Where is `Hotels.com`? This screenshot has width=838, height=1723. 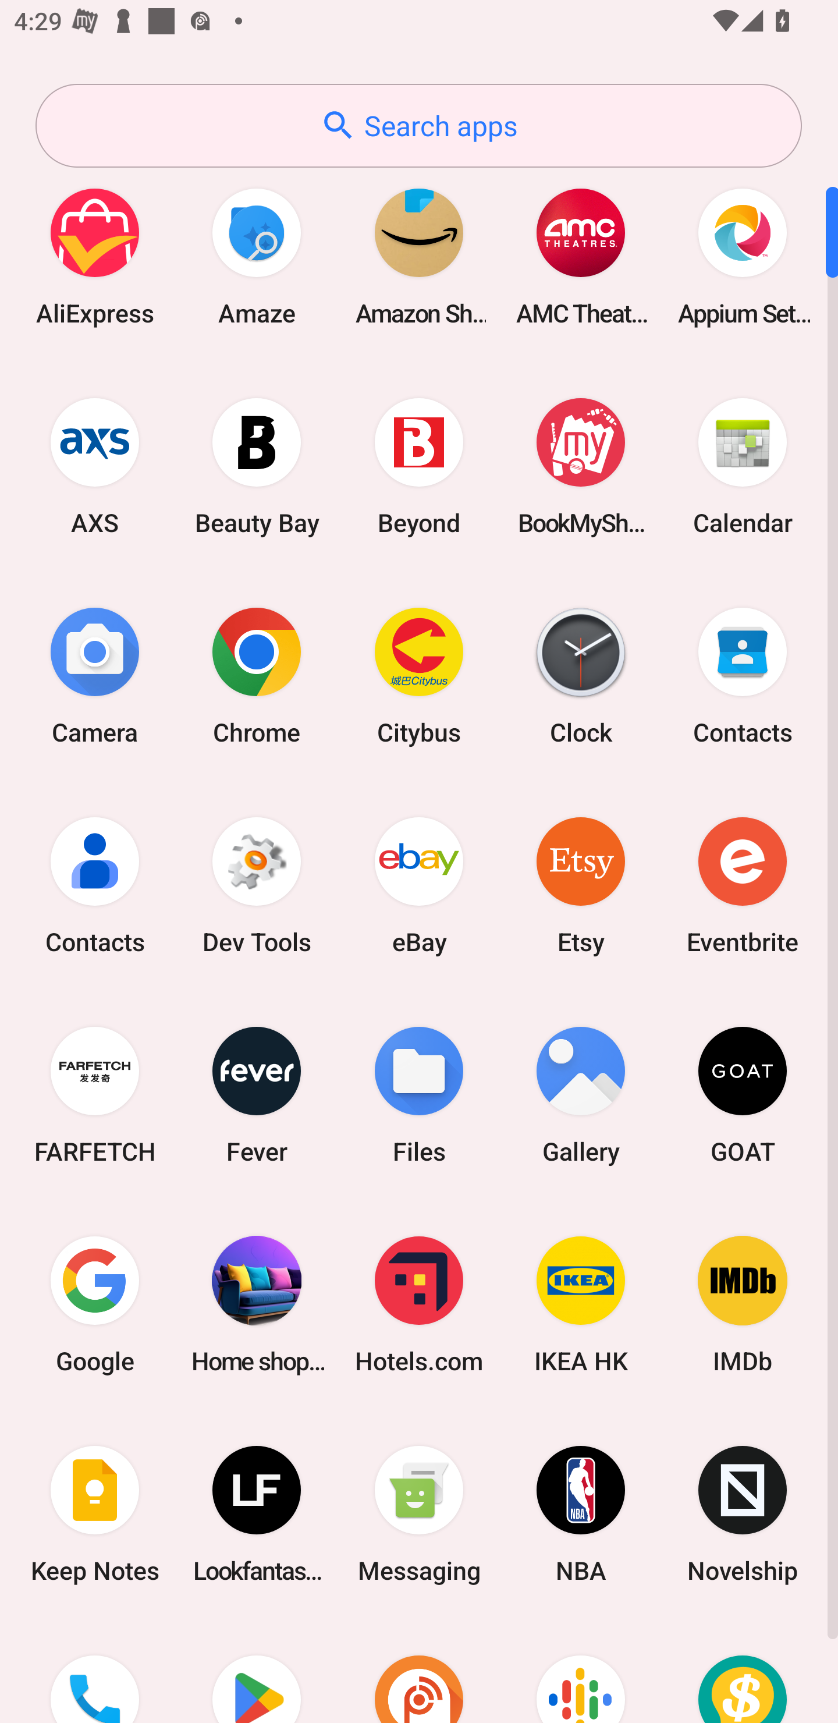
Hotels.com is located at coordinates (419, 1304).